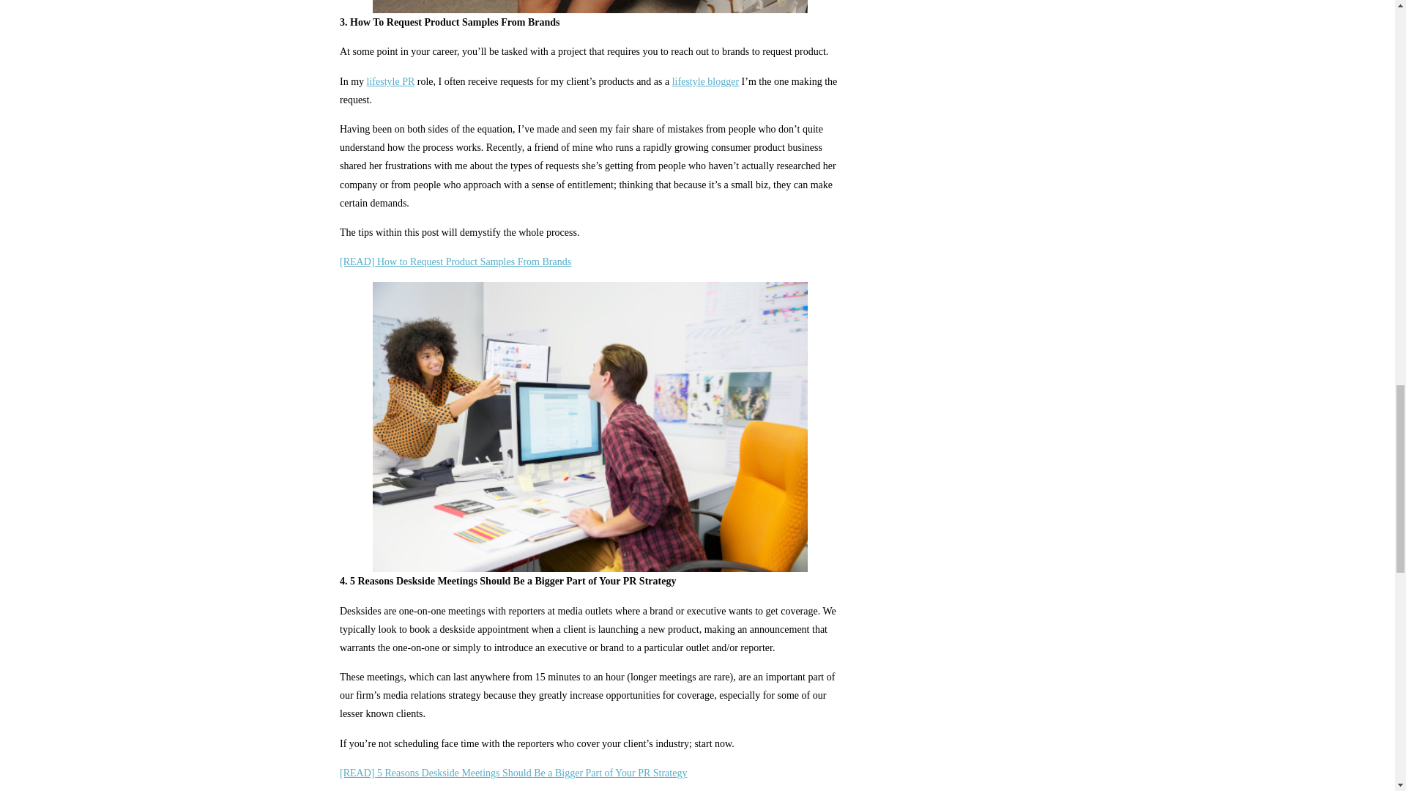 This screenshot has width=1406, height=791. Describe the element at coordinates (455, 261) in the screenshot. I see `How To Request Product Samples From Brands` at that location.